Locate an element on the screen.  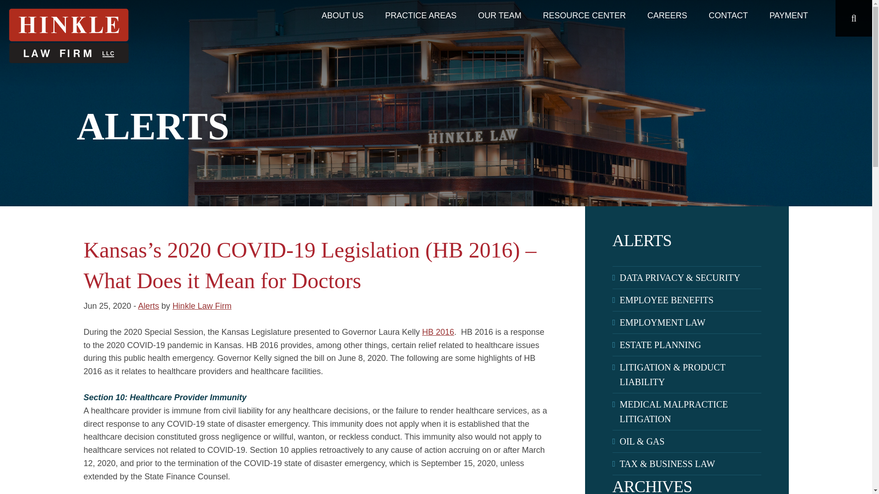
ESTATE PLANNING is located at coordinates (690, 345).